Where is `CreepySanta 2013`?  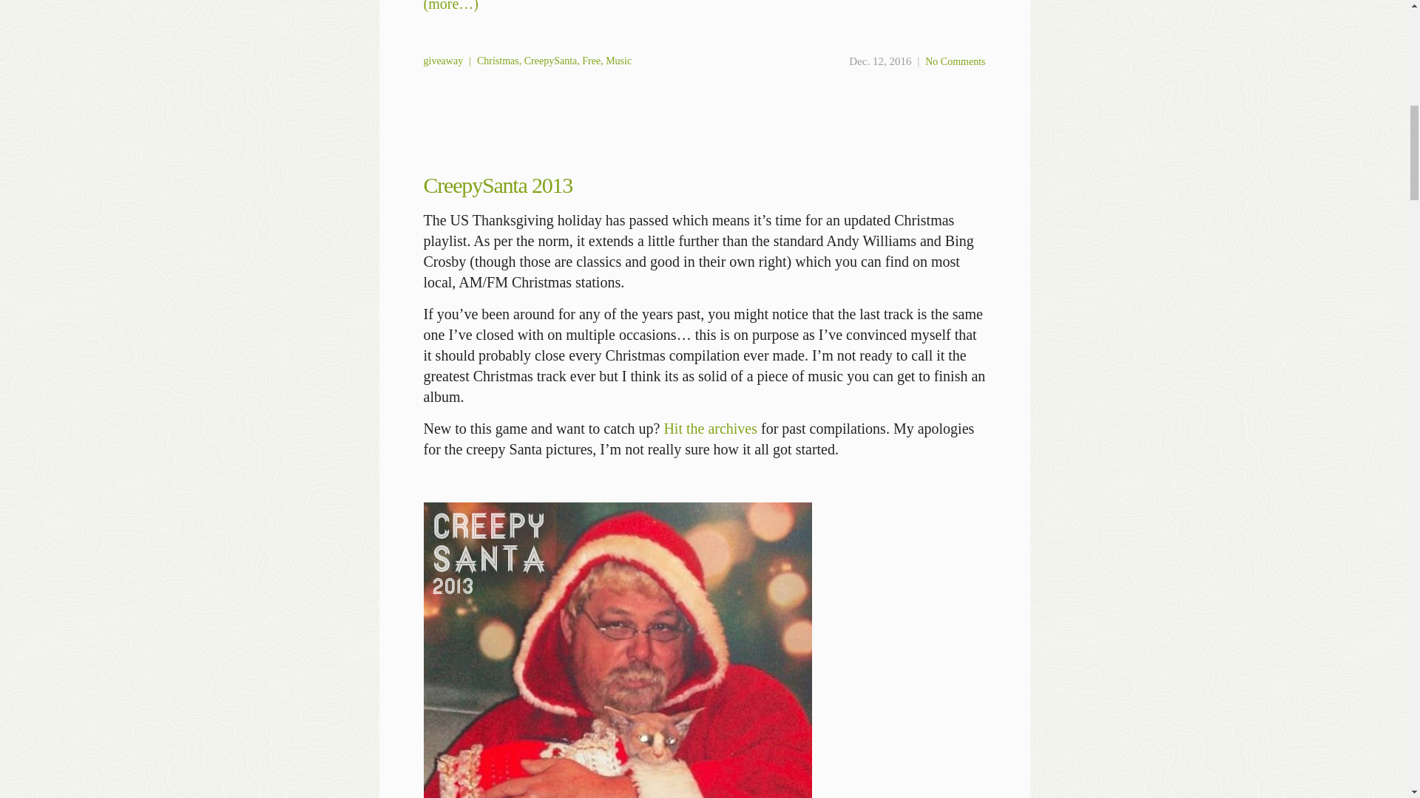 CreepySanta 2013 is located at coordinates (497, 185).